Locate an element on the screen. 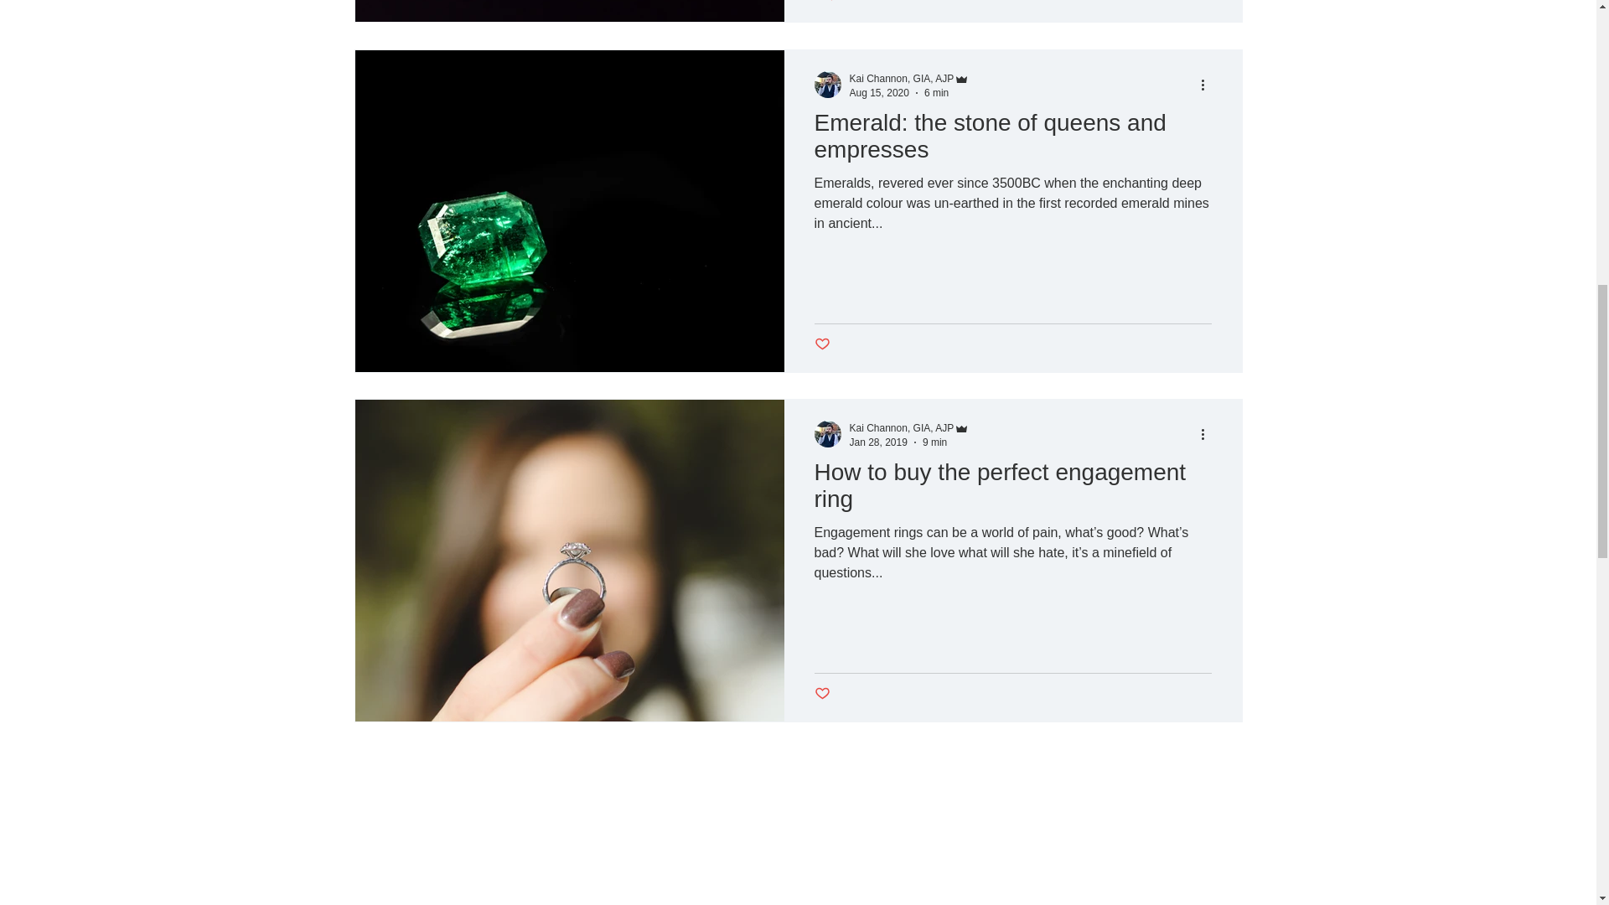  Aug 15, 2020 is located at coordinates (878, 441).